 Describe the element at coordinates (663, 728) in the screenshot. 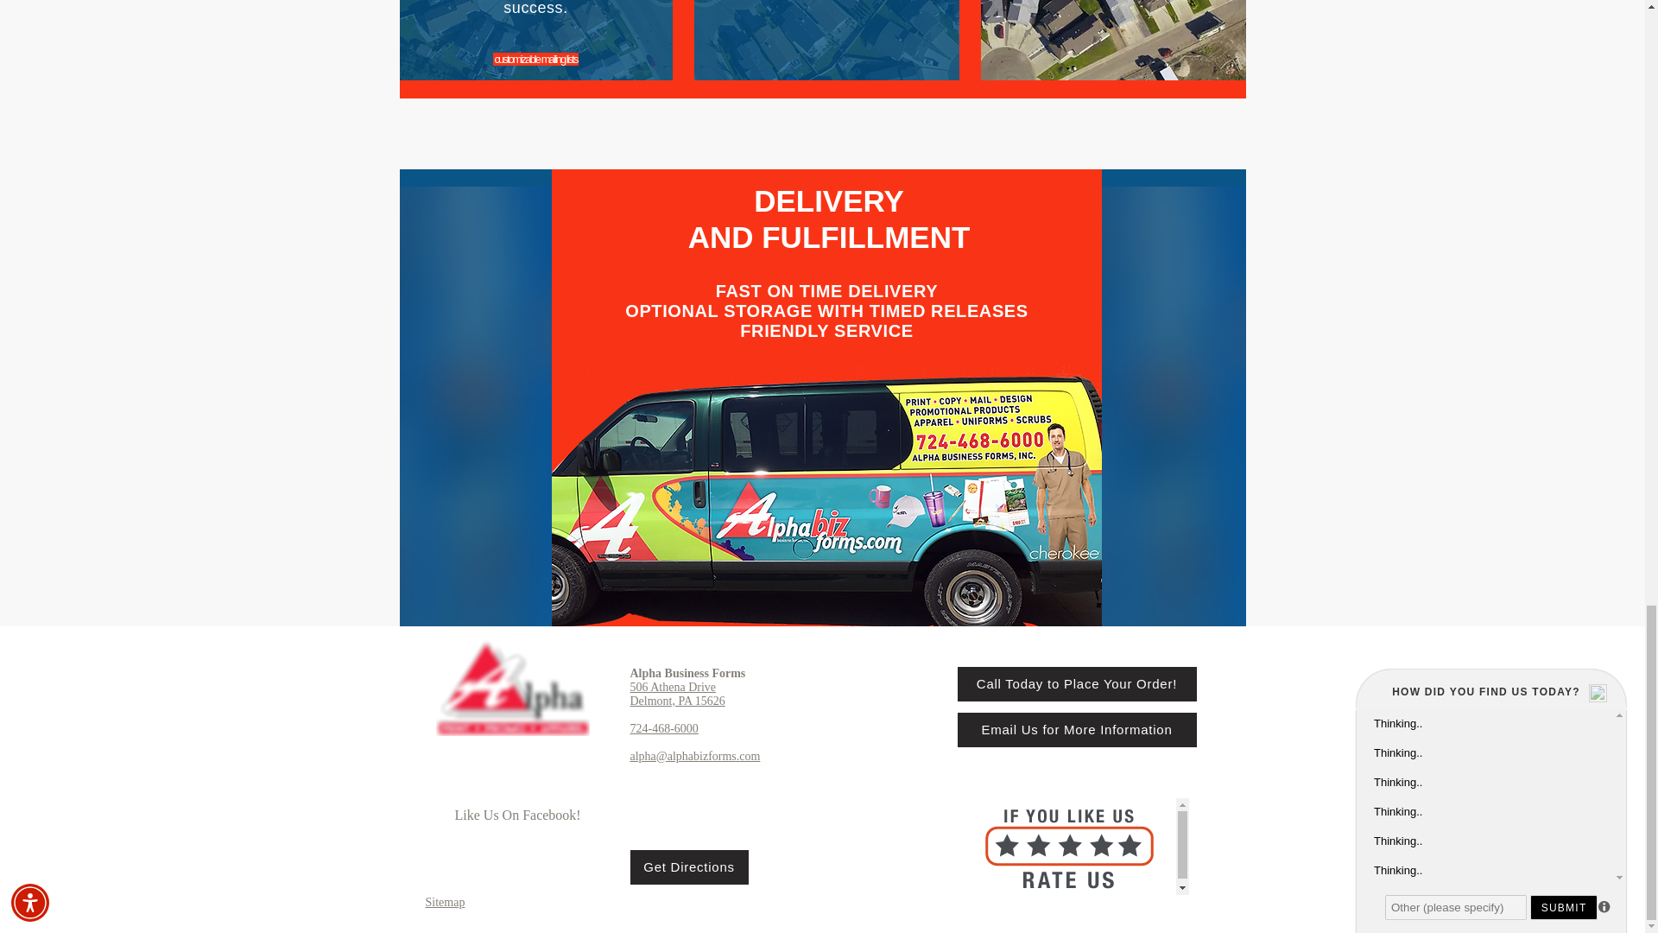

I see `724-468-6000` at that location.